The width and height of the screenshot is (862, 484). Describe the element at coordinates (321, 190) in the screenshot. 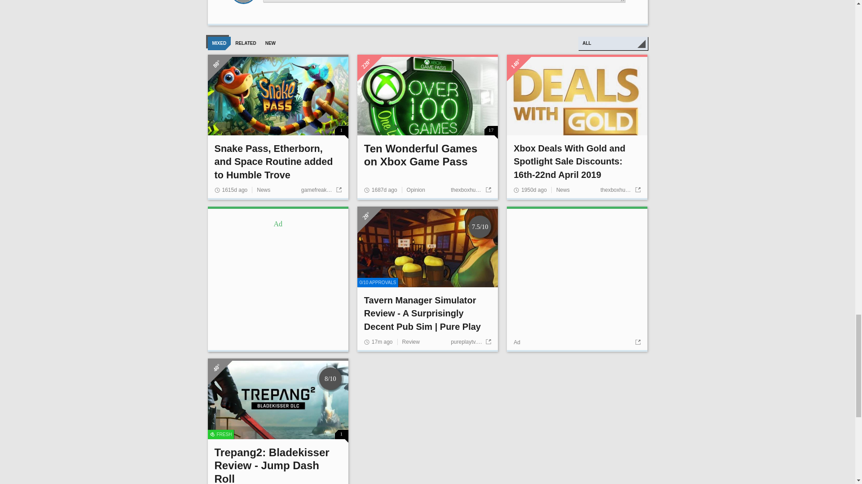

I see `Go to source: gamefreaks365.com` at that location.